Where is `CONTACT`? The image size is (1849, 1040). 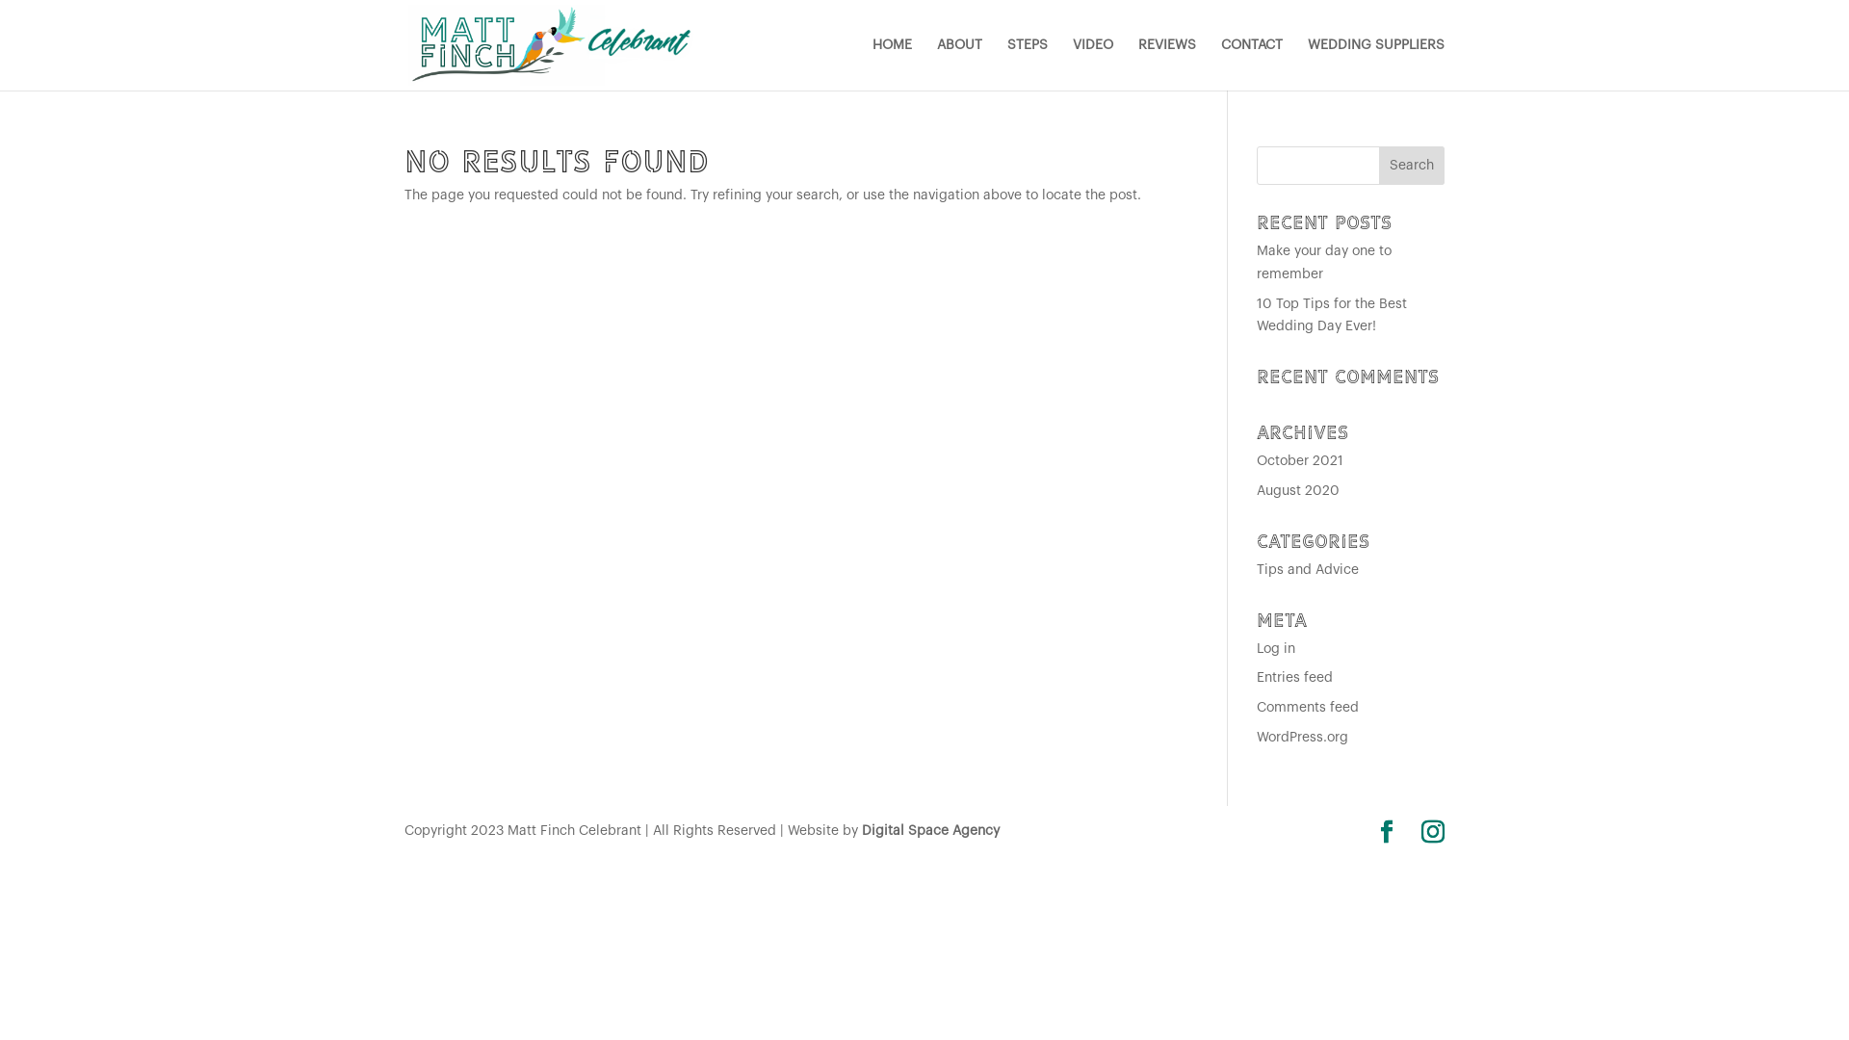 CONTACT is located at coordinates (1252, 65).